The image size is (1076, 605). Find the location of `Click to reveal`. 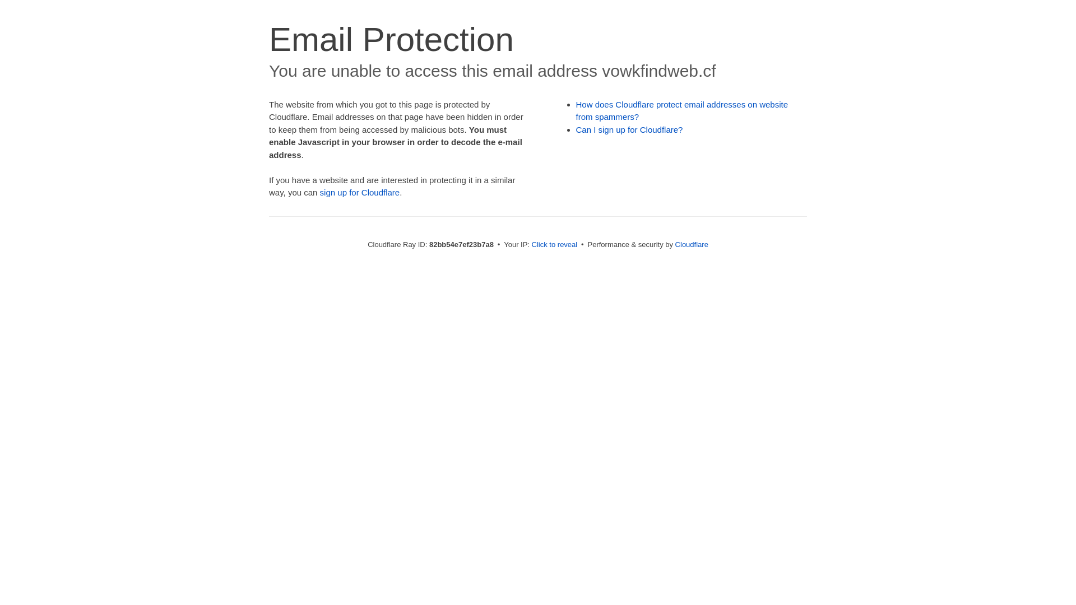

Click to reveal is located at coordinates (555, 244).